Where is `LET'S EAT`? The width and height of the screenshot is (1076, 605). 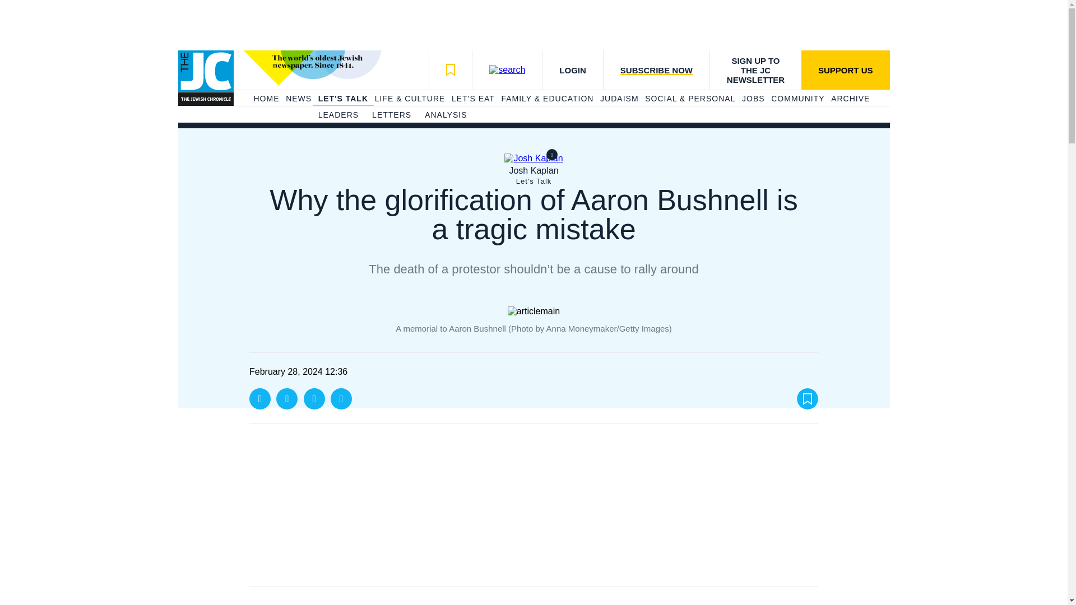
LET'S EAT is located at coordinates (473, 99).